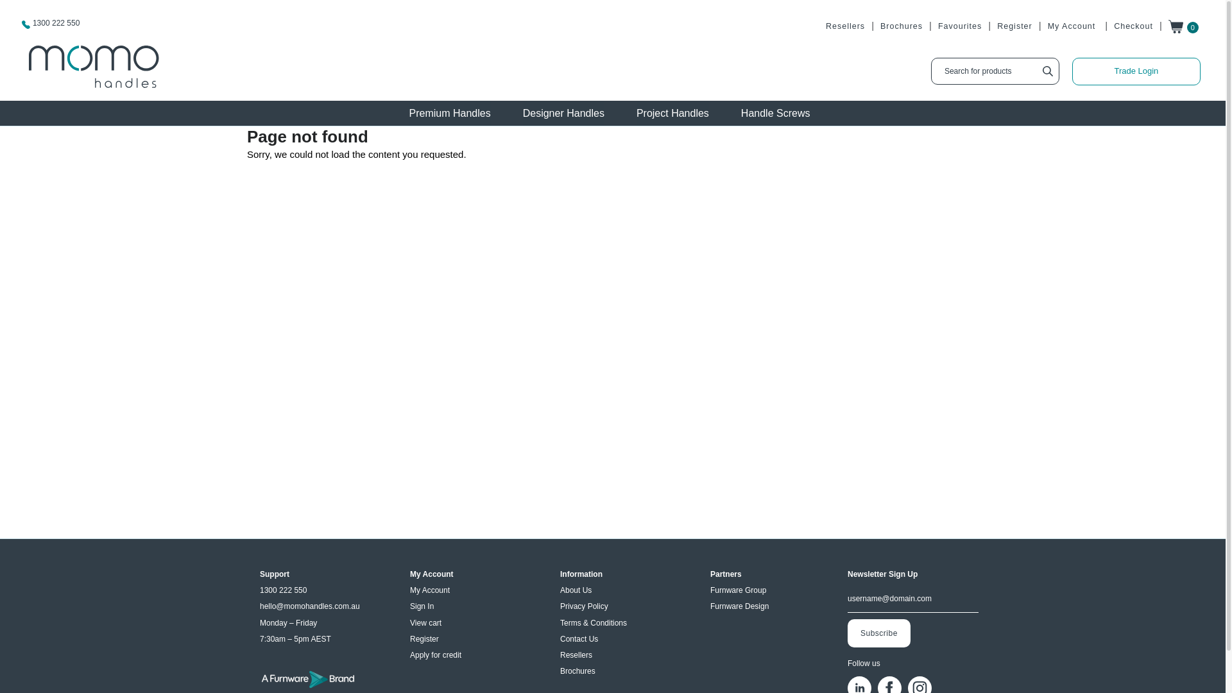 The width and height of the screenshot is (1232, 693). Describe the element at coordinates (879, 633) in the screenshot. I see `Subscribe` at that location.